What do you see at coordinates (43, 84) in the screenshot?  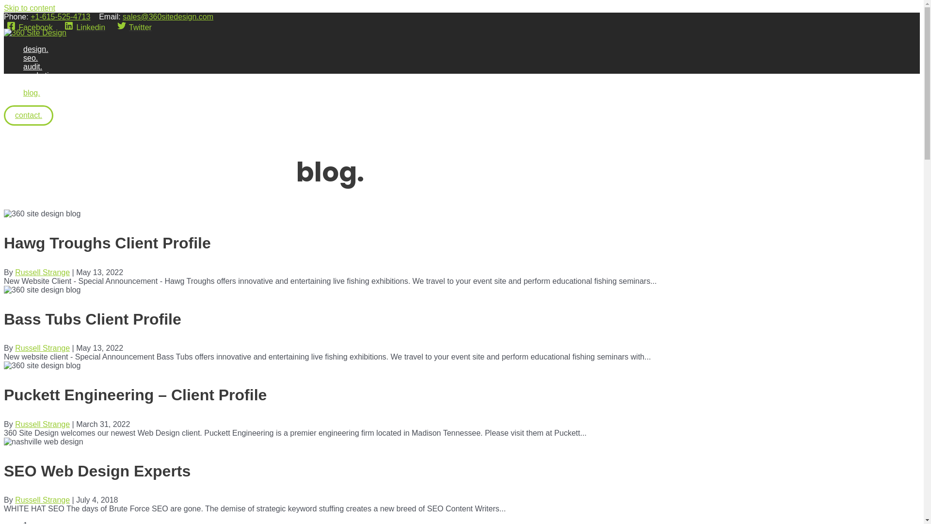 I see `digital.` at bounding box center [43, 84].